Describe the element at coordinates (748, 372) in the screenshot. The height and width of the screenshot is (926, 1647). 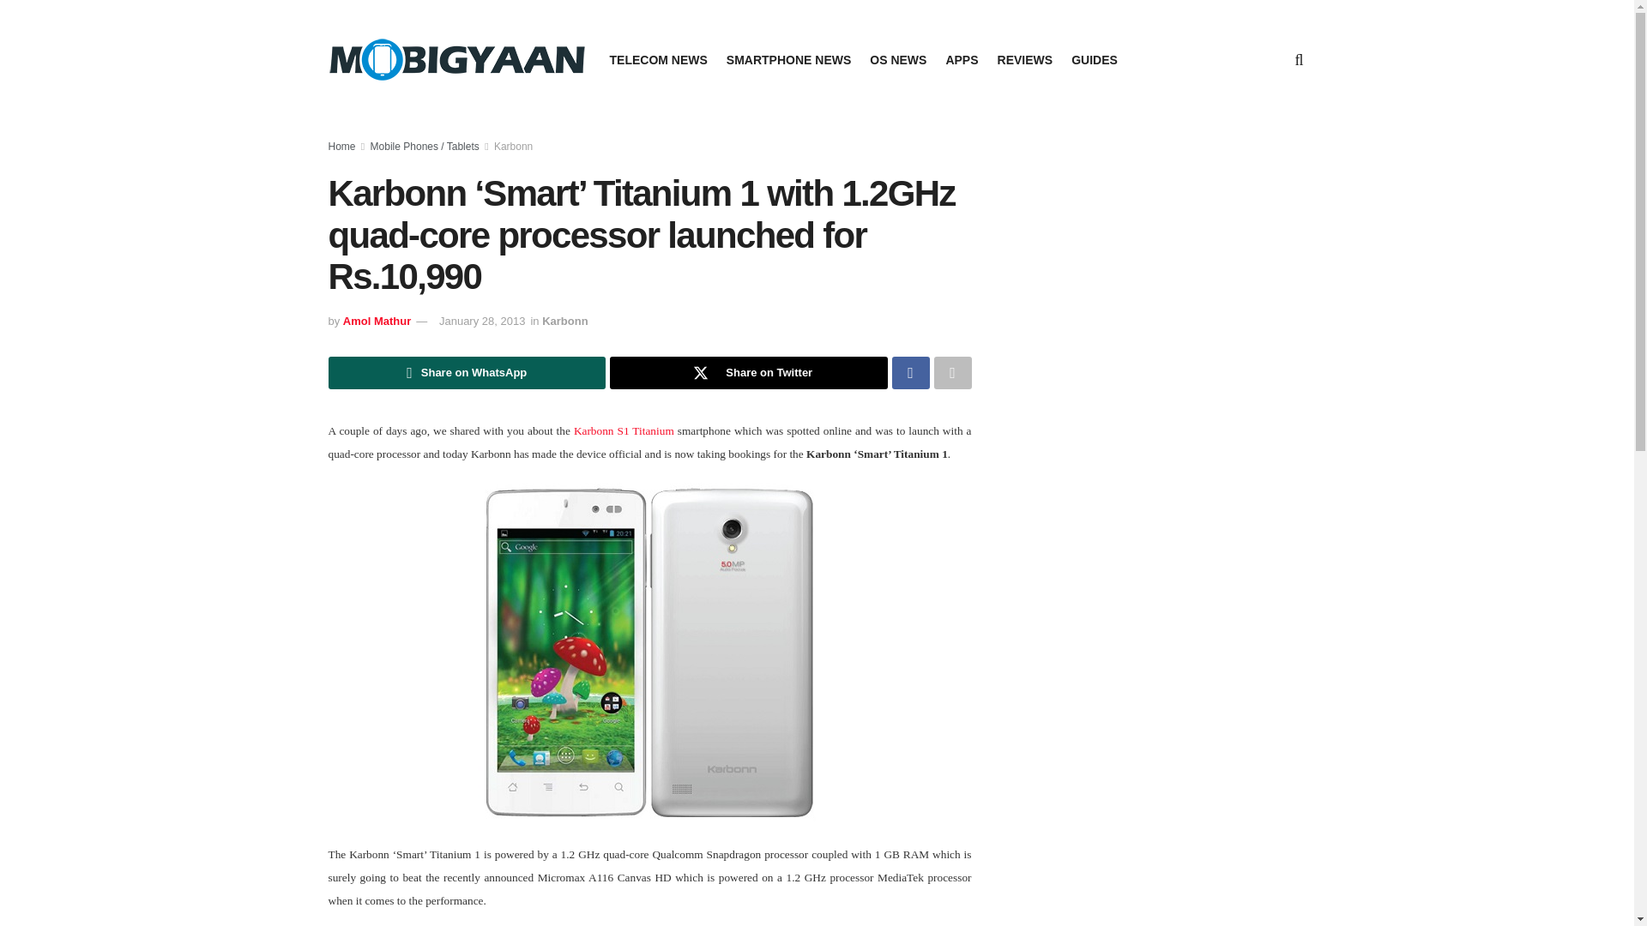
I see `Share on Twitter` at that location.